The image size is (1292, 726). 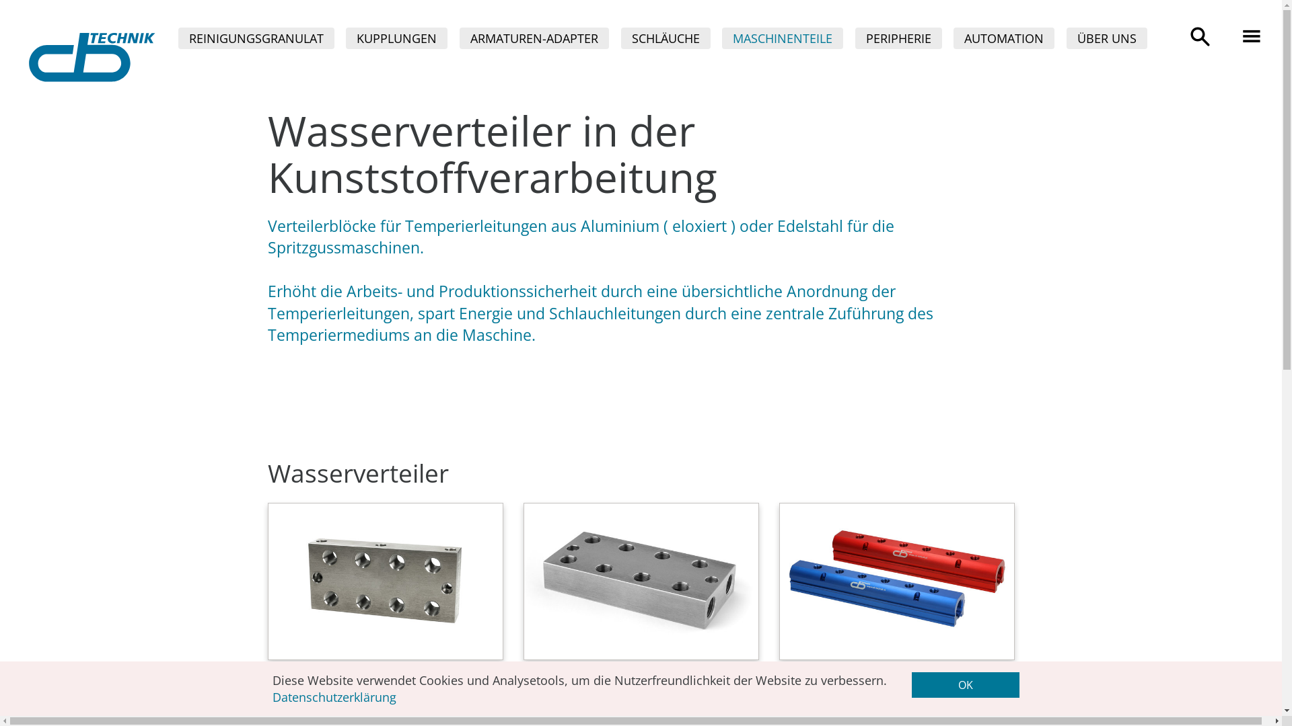 I want to click on AUTOMATION, so click(x=1004, y=39).